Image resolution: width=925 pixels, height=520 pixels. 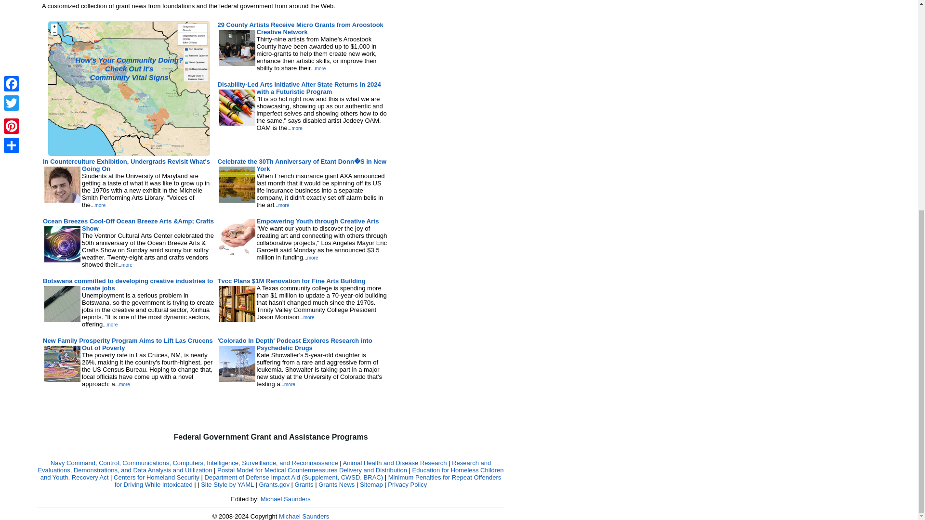 I want to click on more, so click(x=283, y=205).